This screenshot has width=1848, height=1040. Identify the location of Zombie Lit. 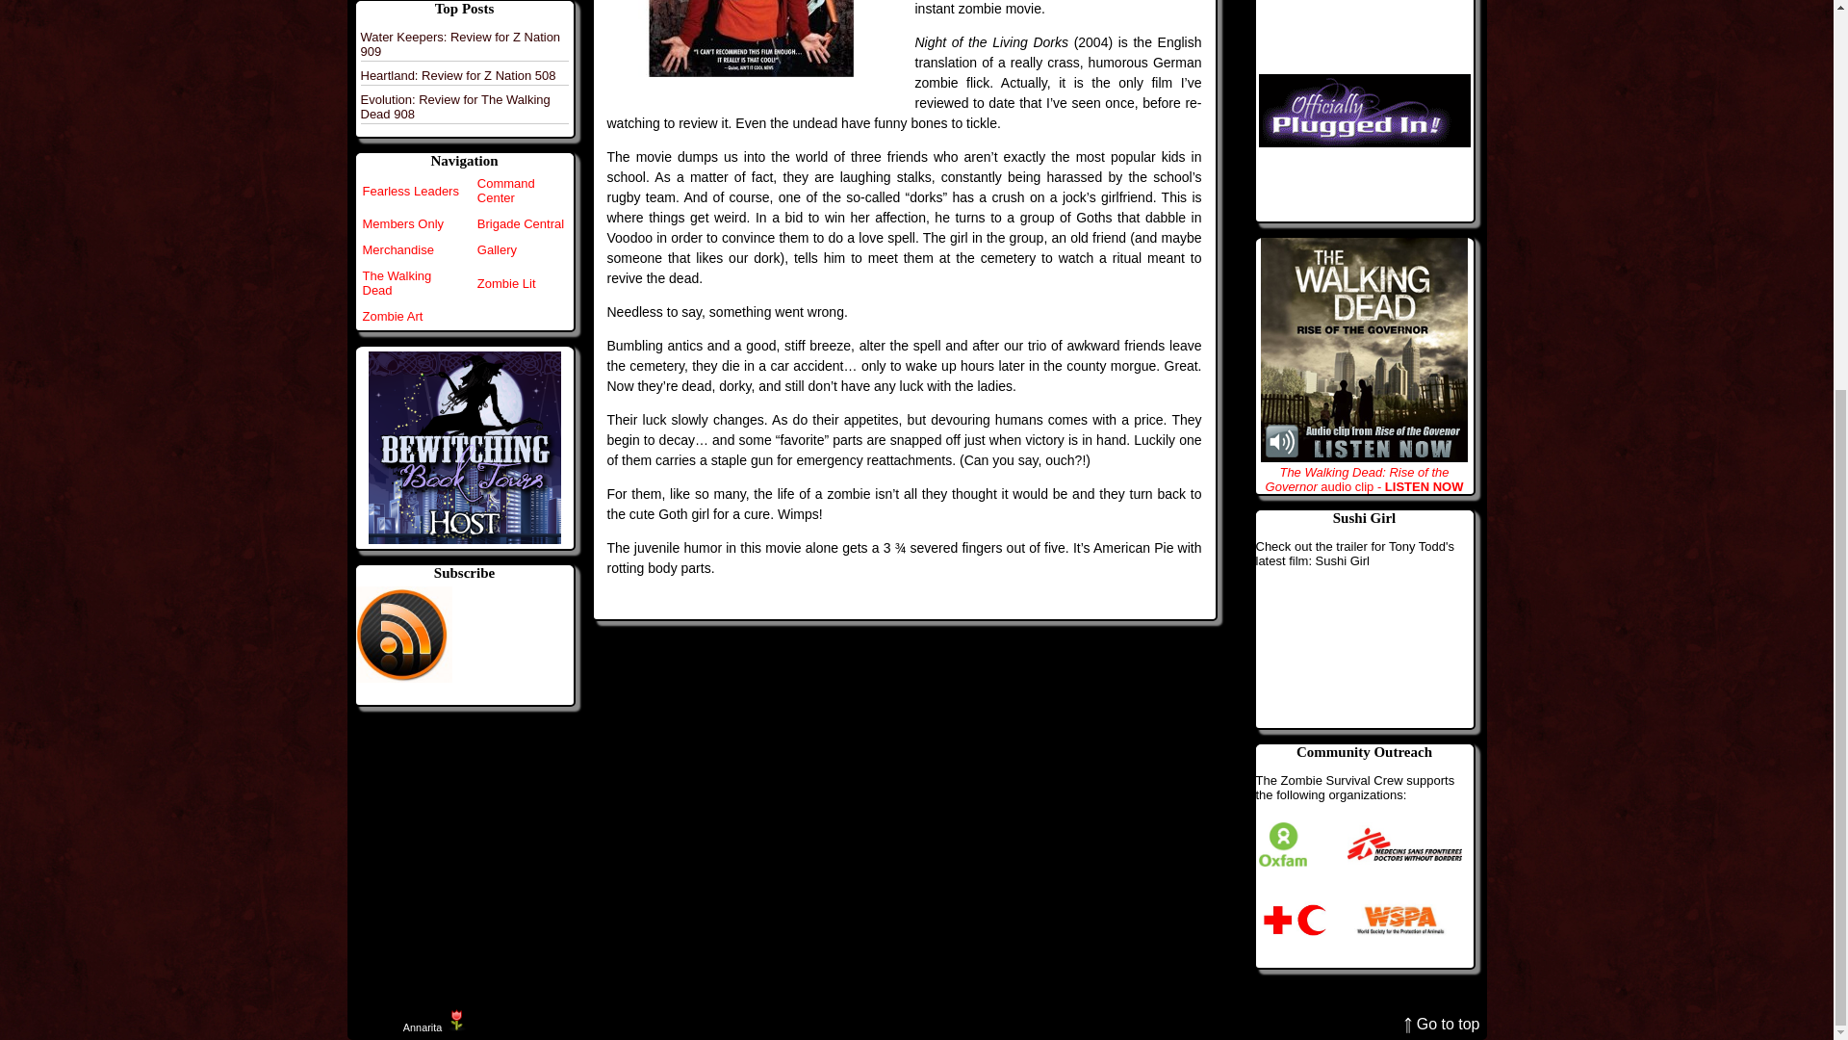
(506, 283).